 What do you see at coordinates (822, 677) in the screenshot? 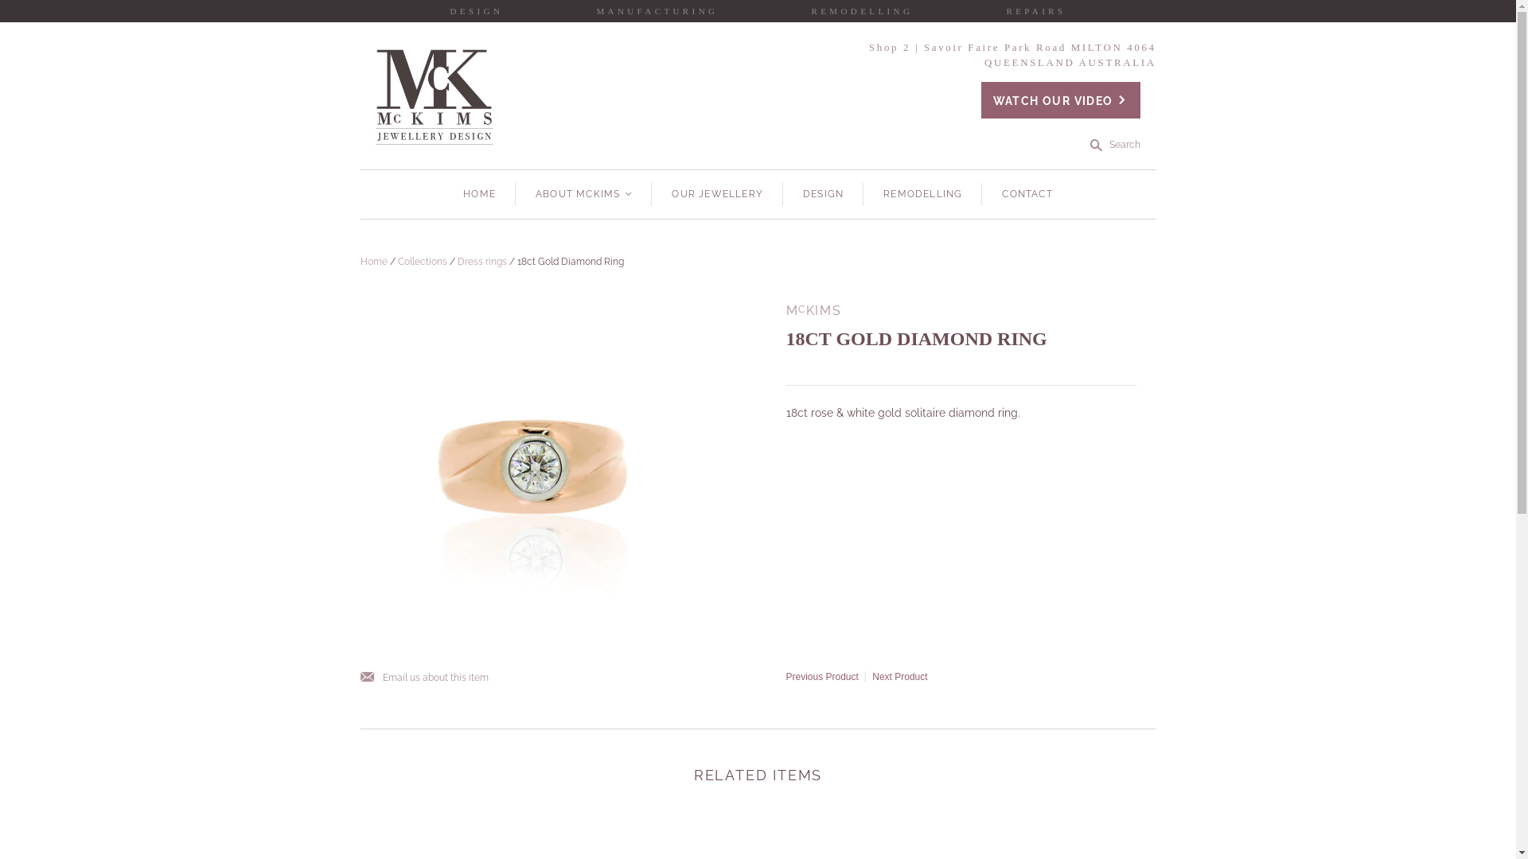
I see `Previous Product` at bounding box center [822, 677].